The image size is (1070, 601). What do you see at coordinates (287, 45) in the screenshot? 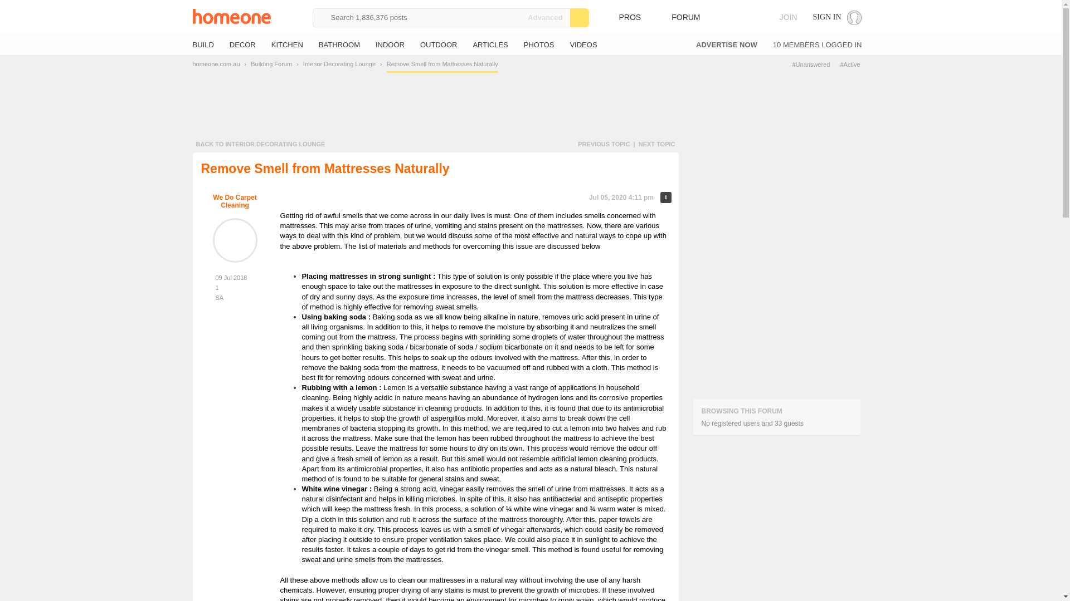
I see `KITCHEN` at bounding box center [287, 45].